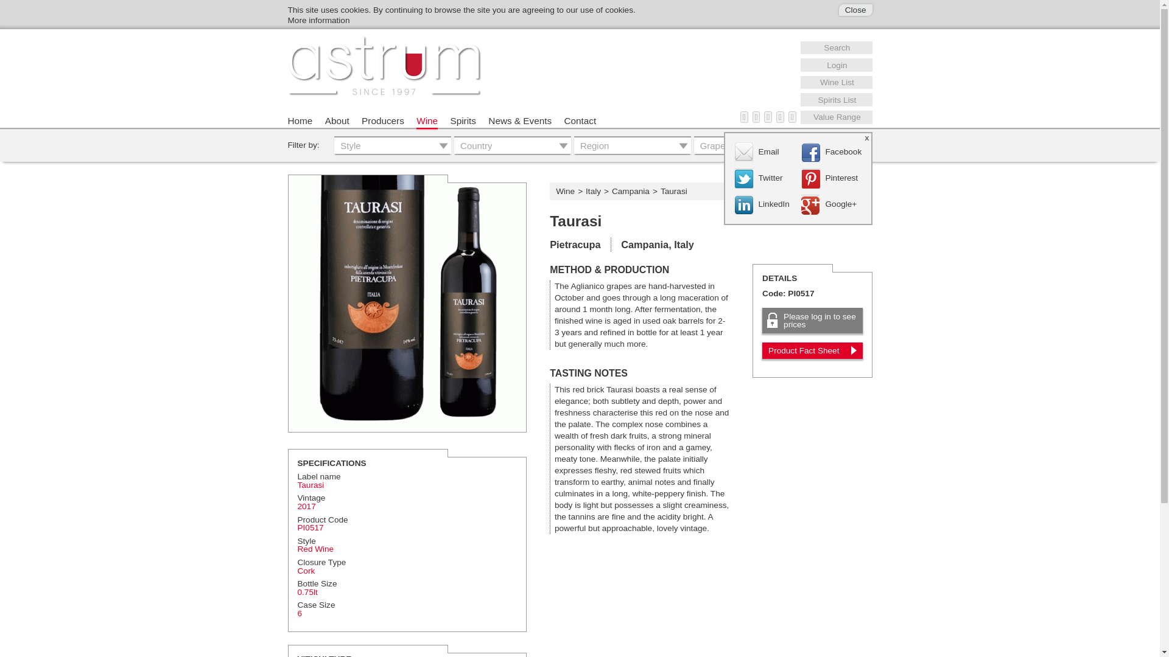 This screenshot has height=657, width=1169. Describe the element at coordinates (838, 47) in the screenshot. I see `Search` at that location.